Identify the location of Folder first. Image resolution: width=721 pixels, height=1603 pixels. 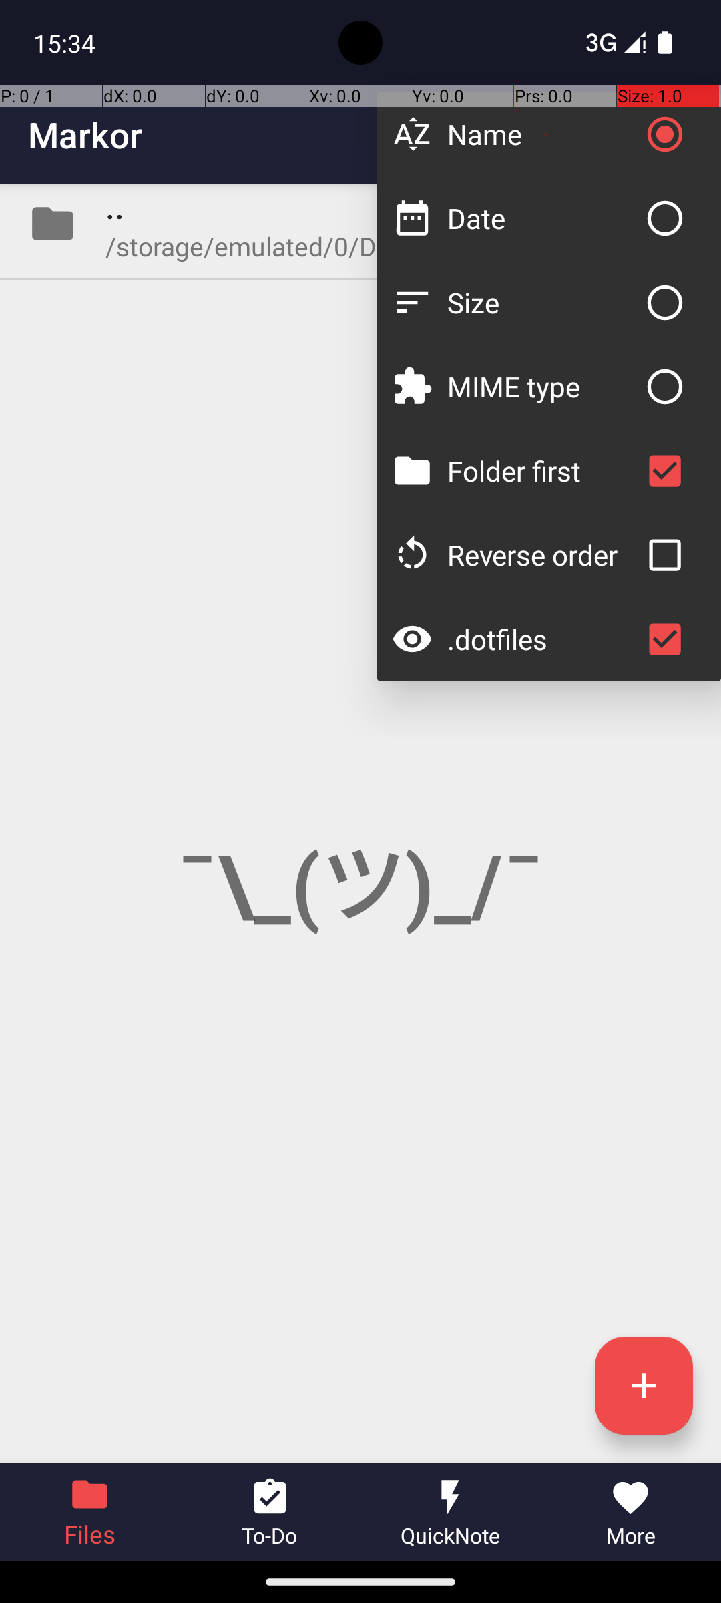
(542, 470).